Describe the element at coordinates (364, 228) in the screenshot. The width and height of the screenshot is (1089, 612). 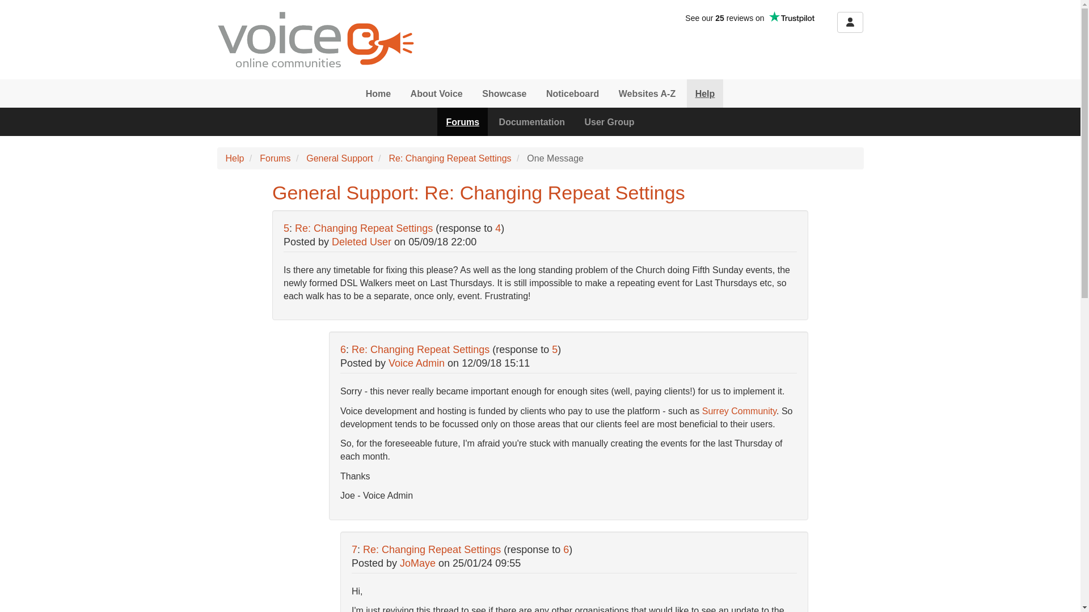
I see `Re: Changing Repeat Settings` at that location.